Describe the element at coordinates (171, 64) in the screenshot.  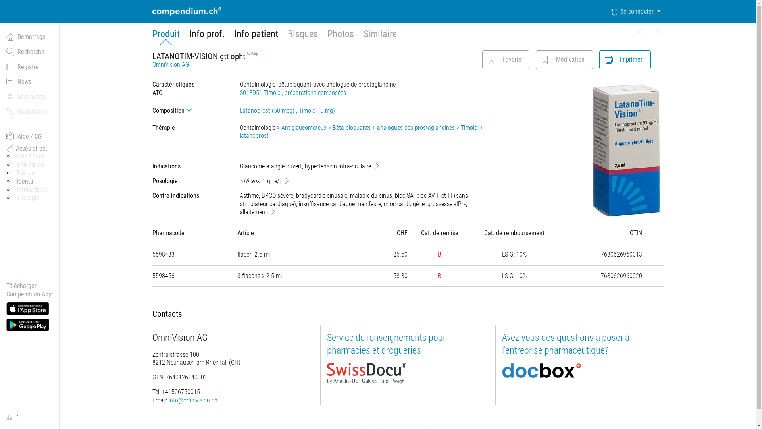
I see `OmniVision AG` at that location.